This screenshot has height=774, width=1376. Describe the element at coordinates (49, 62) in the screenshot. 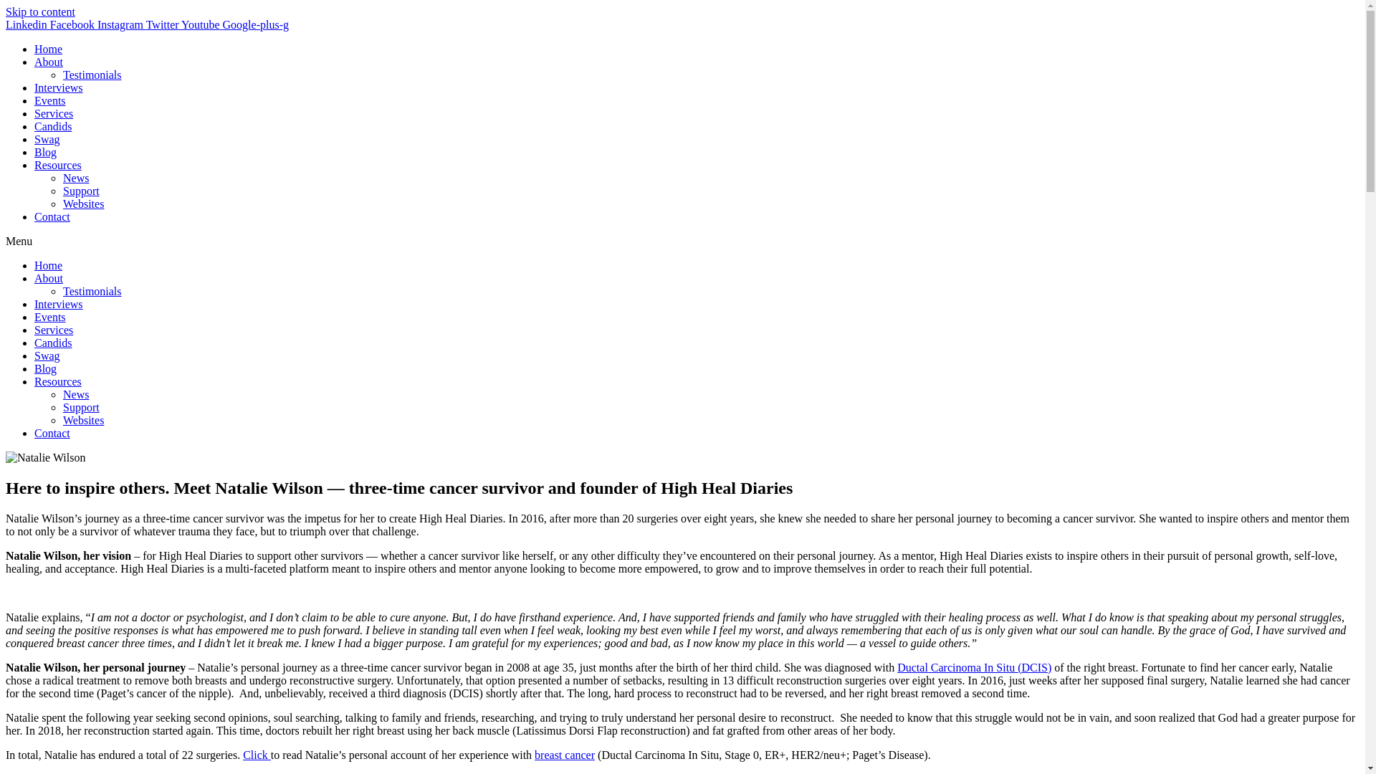

I see `About` at that location.